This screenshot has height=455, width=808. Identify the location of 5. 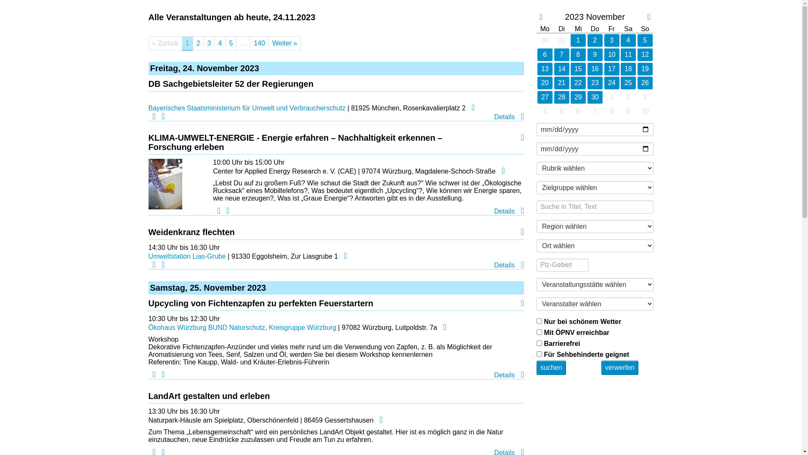
(562, 112).